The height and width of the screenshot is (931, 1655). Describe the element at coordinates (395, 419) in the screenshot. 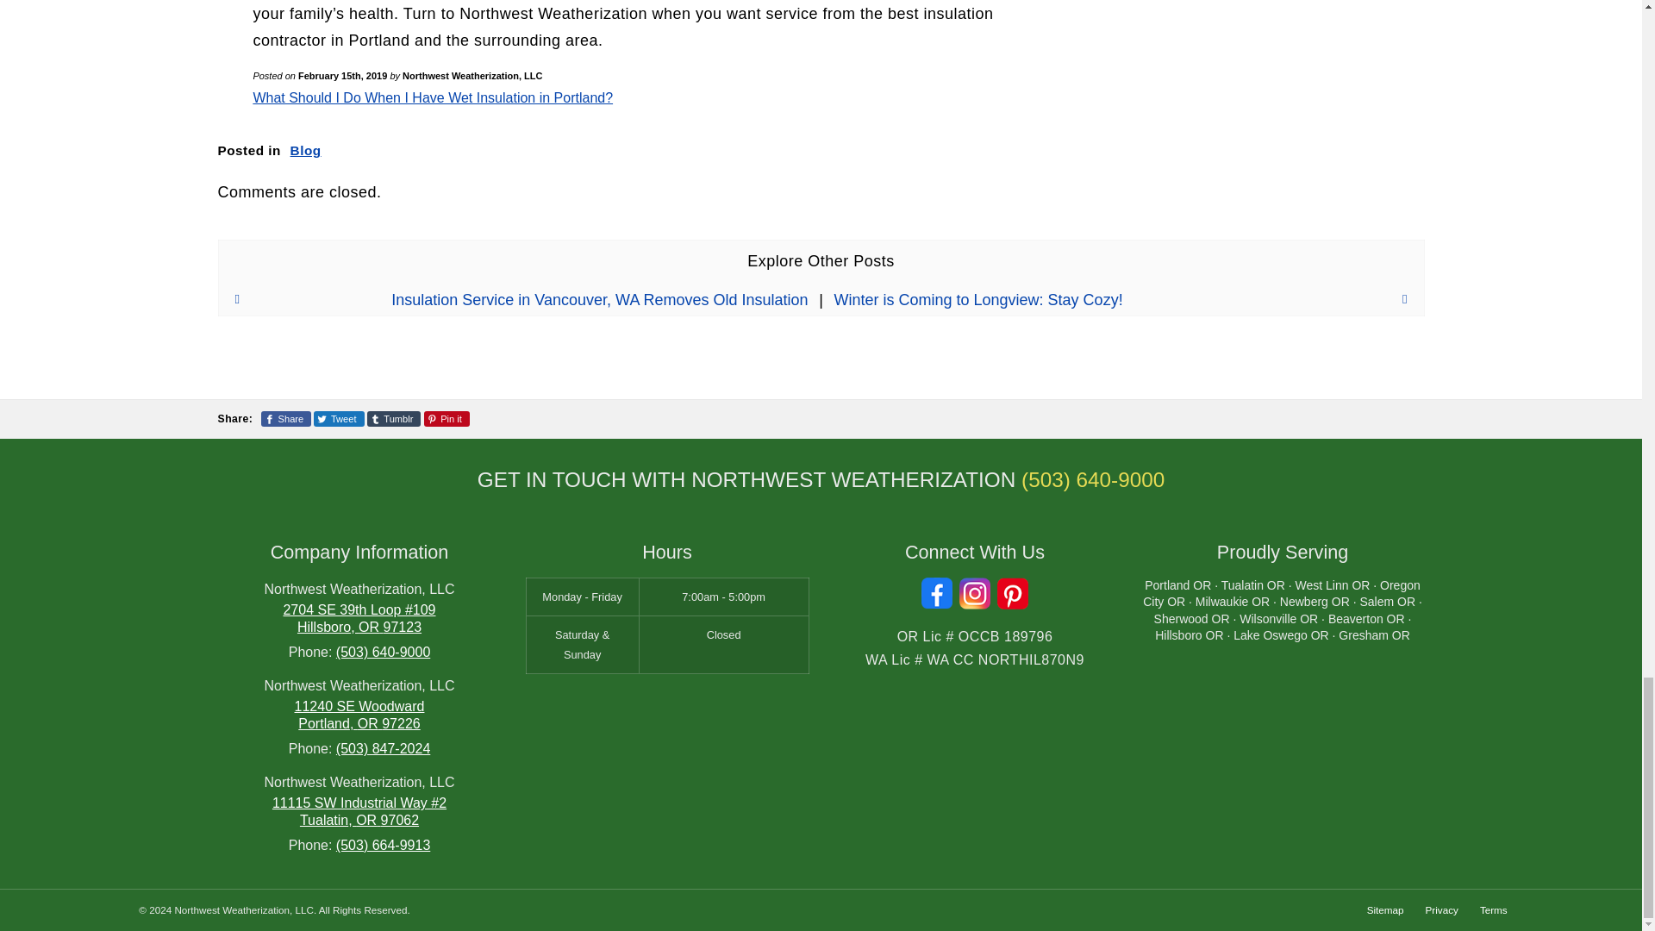

I see `Tumblr` at that location.